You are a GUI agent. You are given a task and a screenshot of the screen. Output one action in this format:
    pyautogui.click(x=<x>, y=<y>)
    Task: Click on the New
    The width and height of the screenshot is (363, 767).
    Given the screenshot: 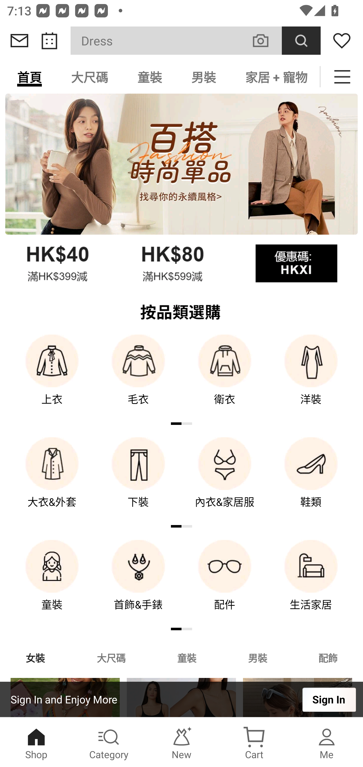 What is the action you would take?
    pyautogui.click(x=181, y=742)
    